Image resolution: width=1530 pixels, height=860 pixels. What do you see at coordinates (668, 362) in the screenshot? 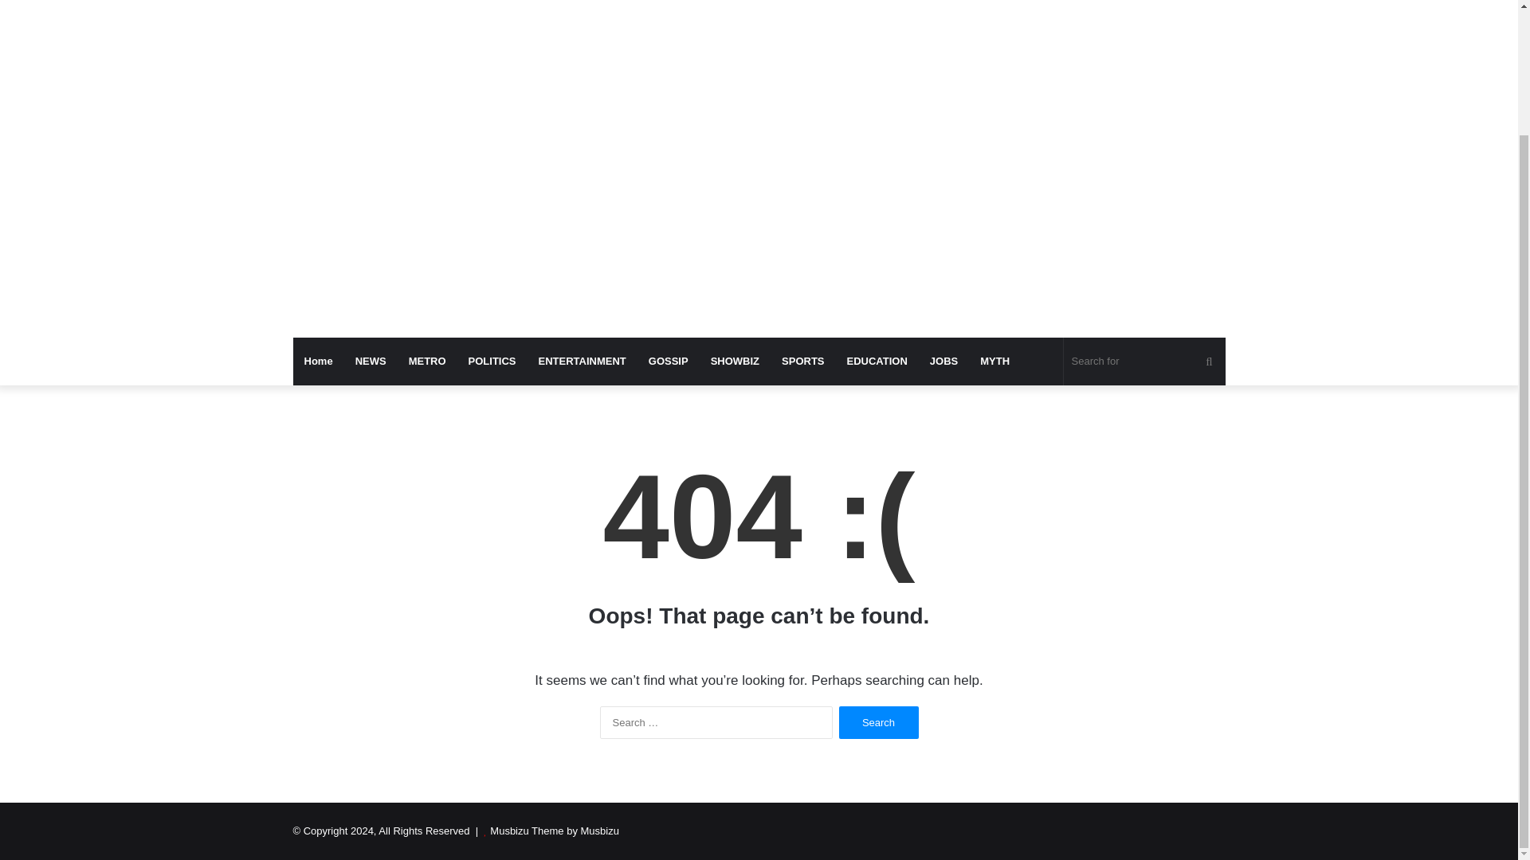
I see `GOSSIP` at bounding box center [668, 362].